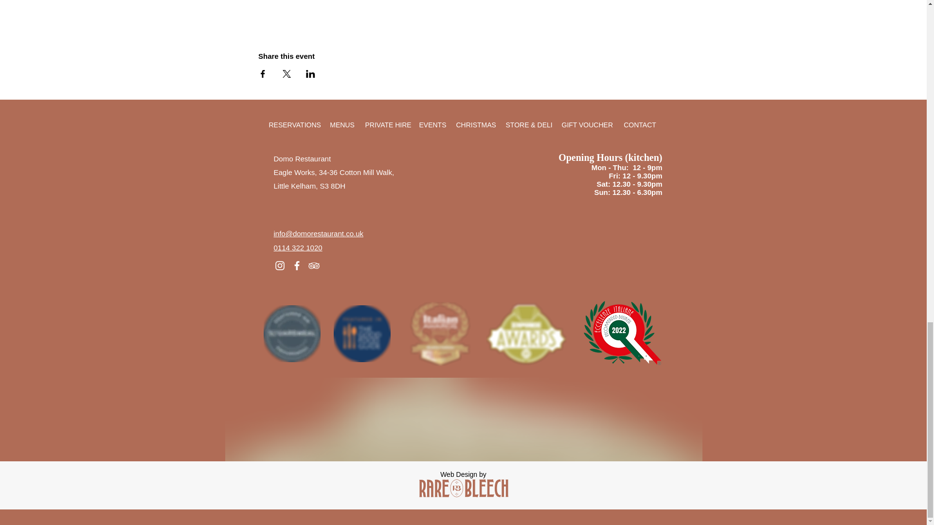  What do you see at coordinates (294, 124) in the screenshot?
I see `RESERVATIONS` at bounding box center [294, 124].